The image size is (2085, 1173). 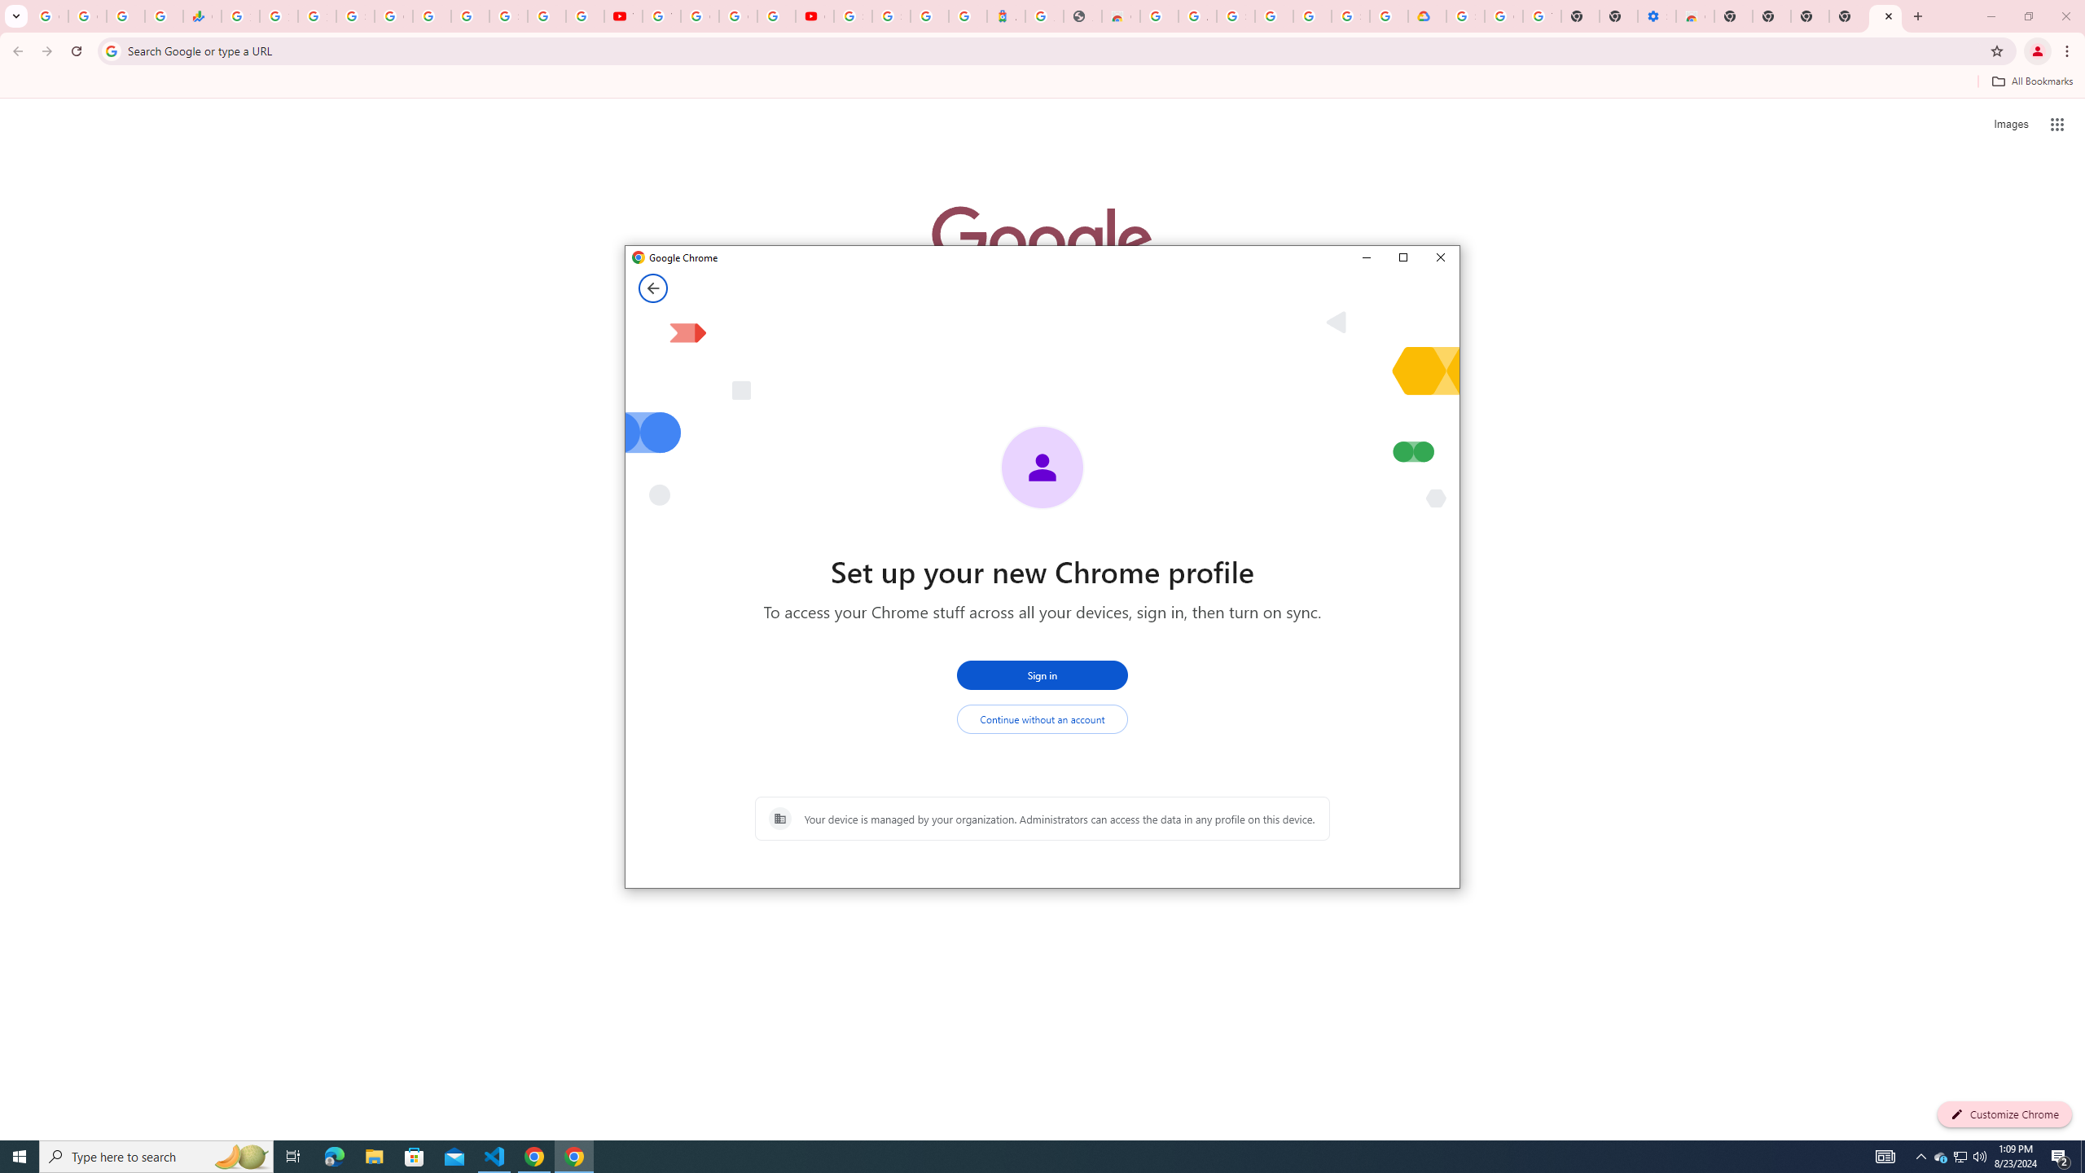 What do you see at coordinates (2010, 125) in the screenshot?
I see `Search for Images ` at bounding box center [2010, 125].